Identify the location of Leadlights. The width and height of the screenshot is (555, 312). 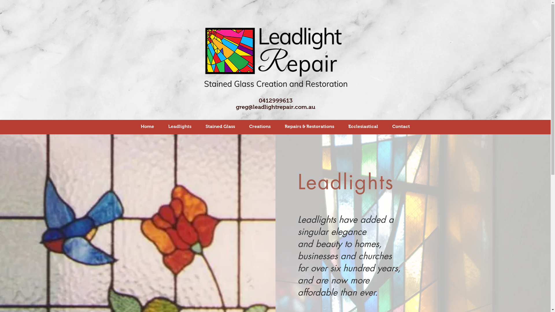
(180, 127).